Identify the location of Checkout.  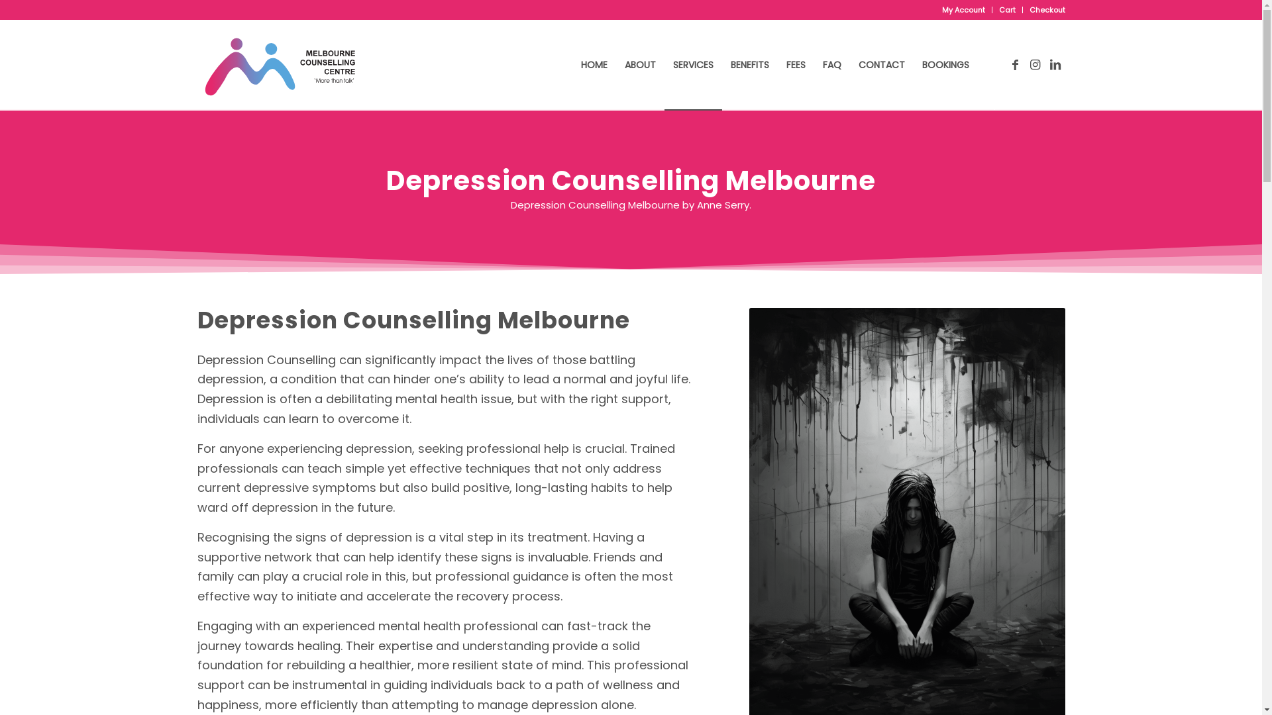
(1047, 10).